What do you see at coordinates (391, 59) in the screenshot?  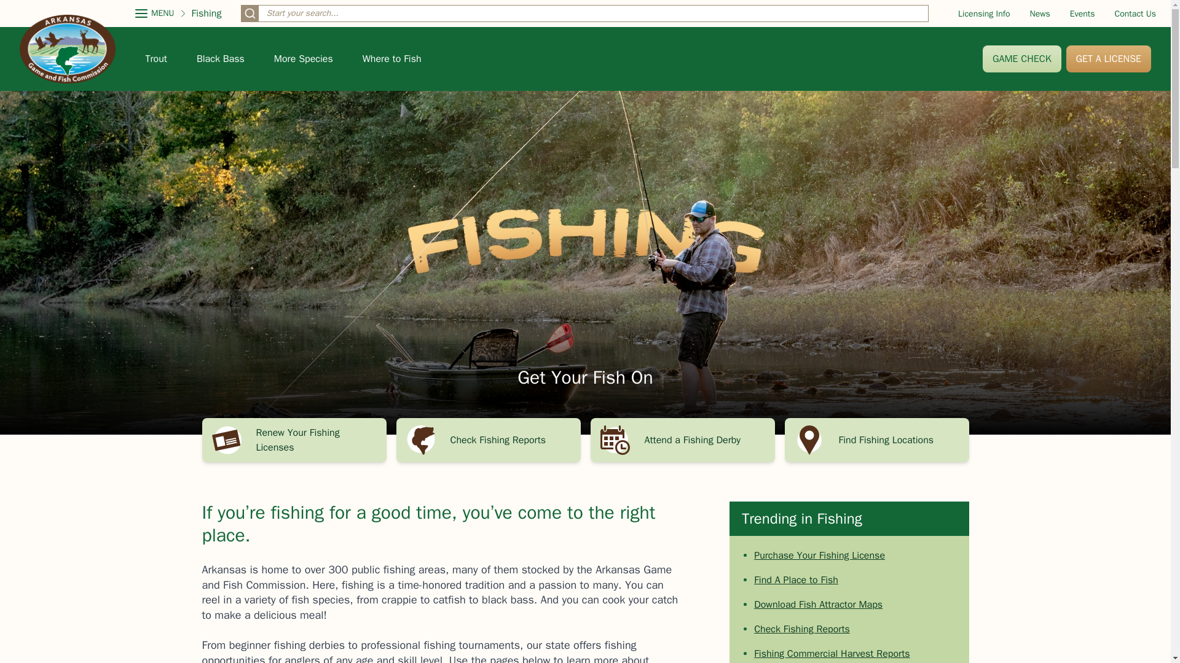 I see `Where to Fish` at bounding box center [391, 59].